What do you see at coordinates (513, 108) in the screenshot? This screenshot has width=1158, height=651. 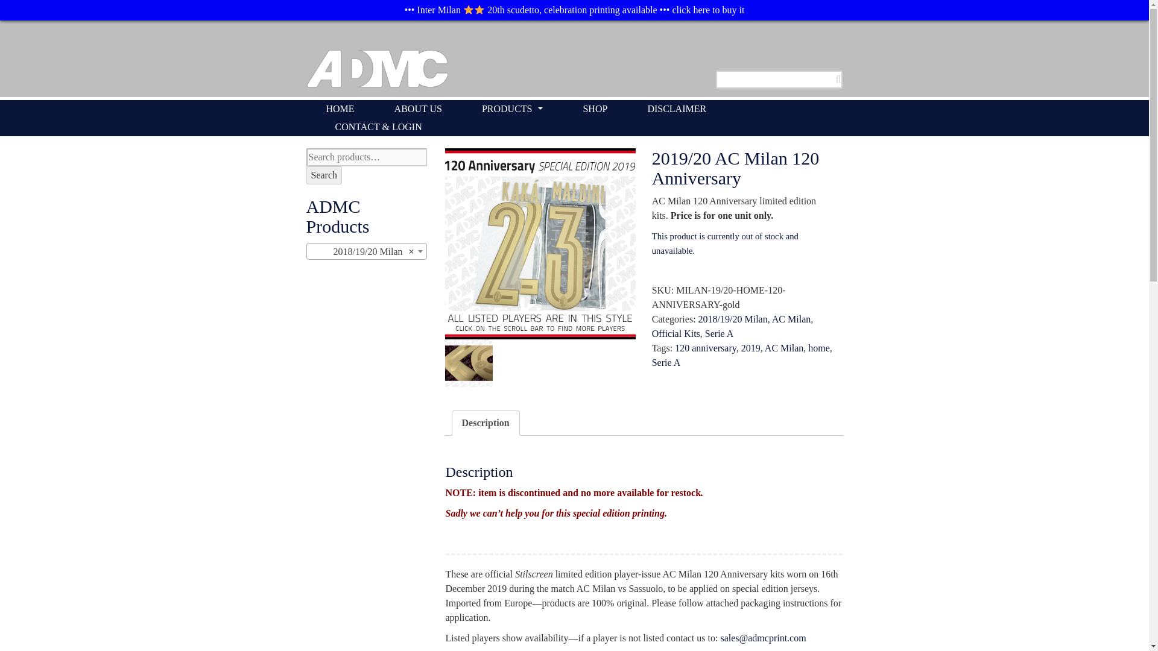 I see `PRODUCTS` at bounding box center [513, 108].